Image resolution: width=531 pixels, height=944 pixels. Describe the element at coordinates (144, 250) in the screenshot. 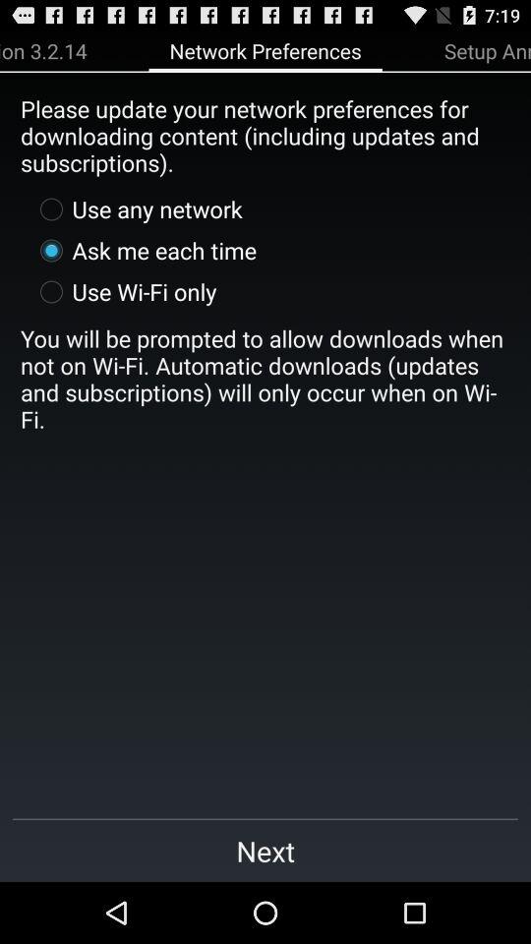

I see `scroll until the ask me each icon` at that location.